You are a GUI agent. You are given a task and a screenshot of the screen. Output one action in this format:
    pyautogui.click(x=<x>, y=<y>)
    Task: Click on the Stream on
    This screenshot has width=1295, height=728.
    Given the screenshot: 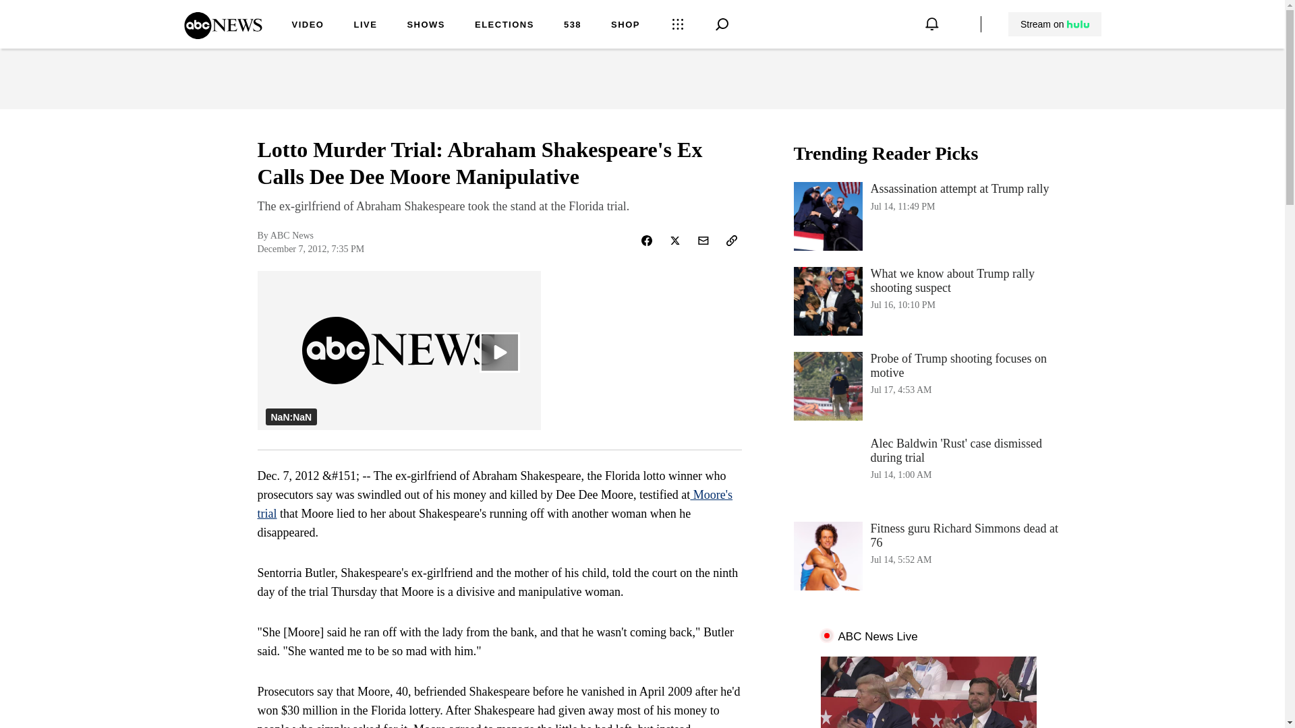 What is the action you would take?
    pyautogui.click(x=1055, y=24)
    